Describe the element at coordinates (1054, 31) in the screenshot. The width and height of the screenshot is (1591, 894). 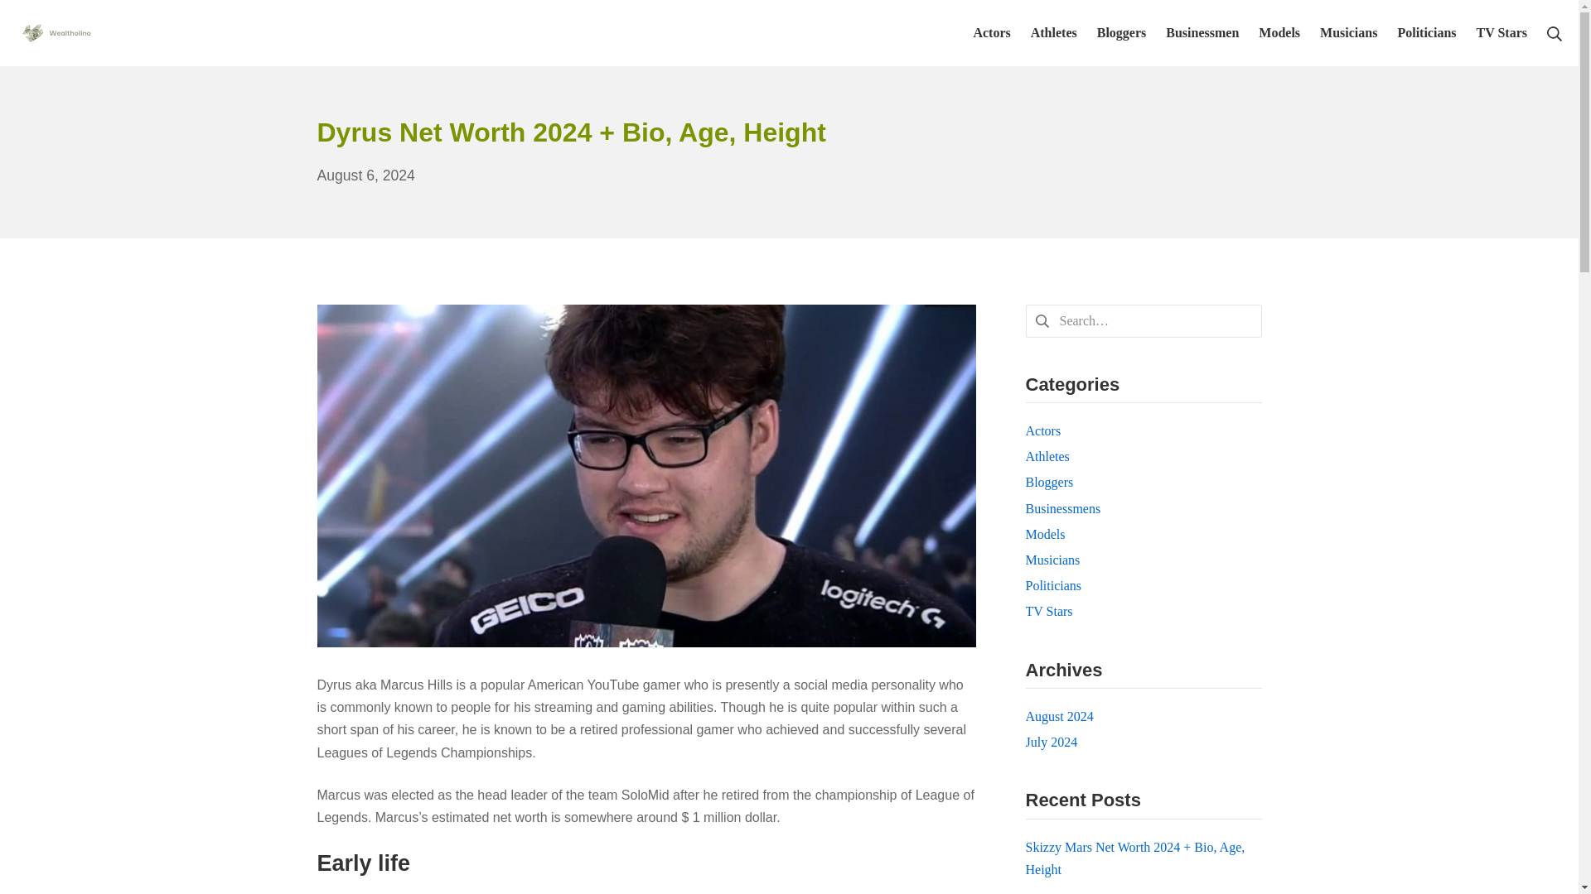
I see `Athletes` at that location.